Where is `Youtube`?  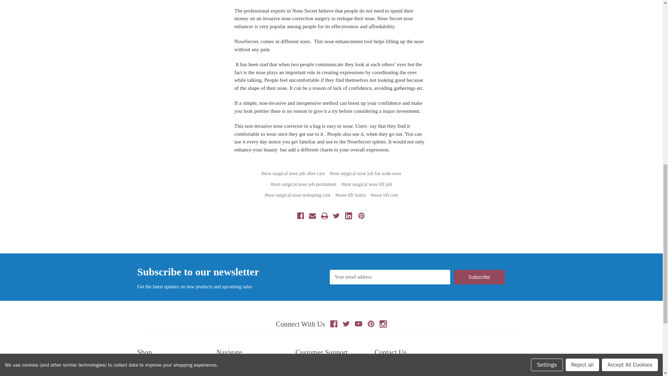
Youtube is located at coordinates (358, 324).